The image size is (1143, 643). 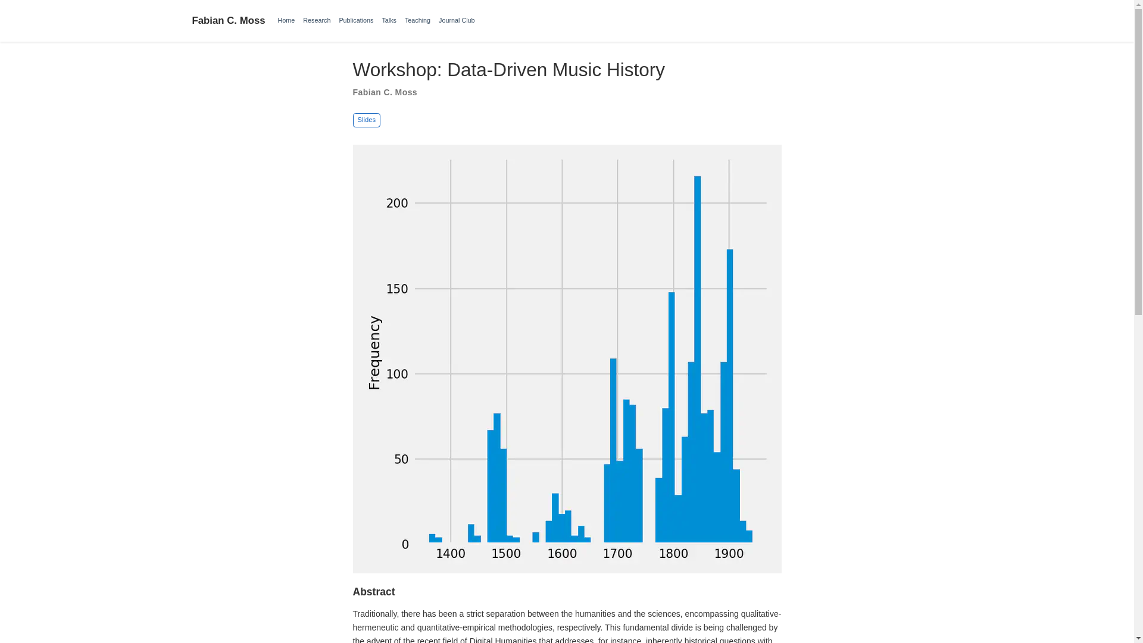 I want to click on Home, so click(x=287, y=20).